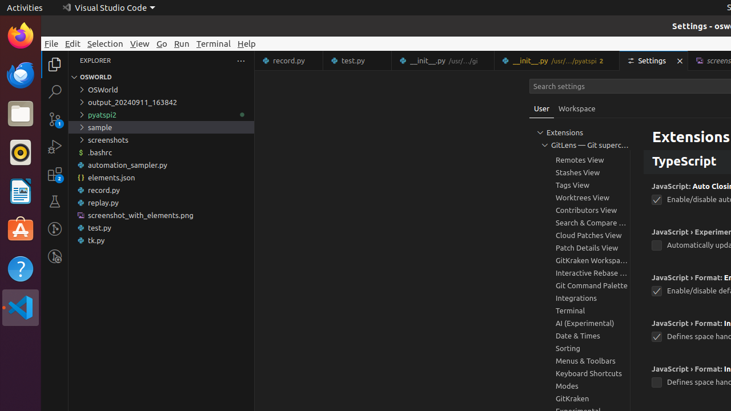  What do you see at coordinates (580, 398) in the screenshot?
I see `GitKraken, group` at bounding box center [580, 398].